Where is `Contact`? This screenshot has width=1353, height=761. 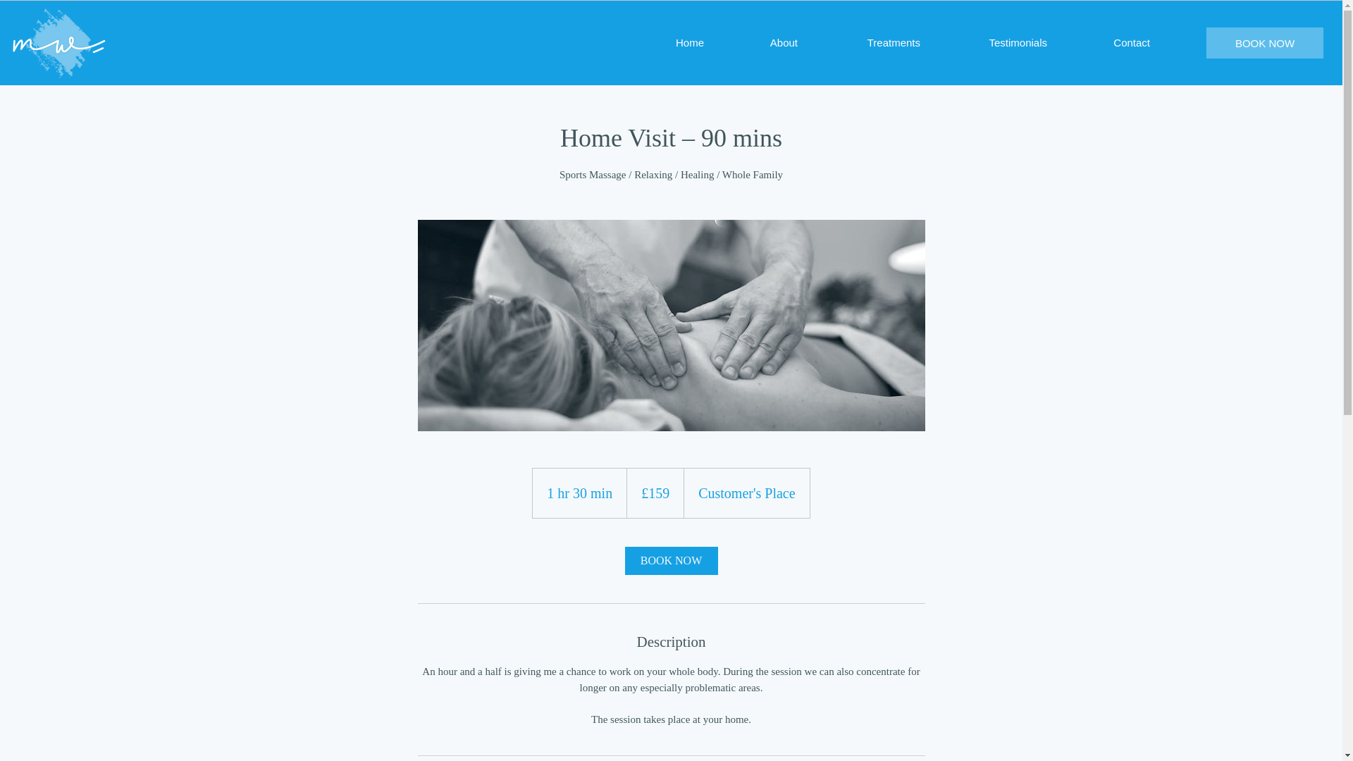 Contact is located at coordinates (1109, 42).